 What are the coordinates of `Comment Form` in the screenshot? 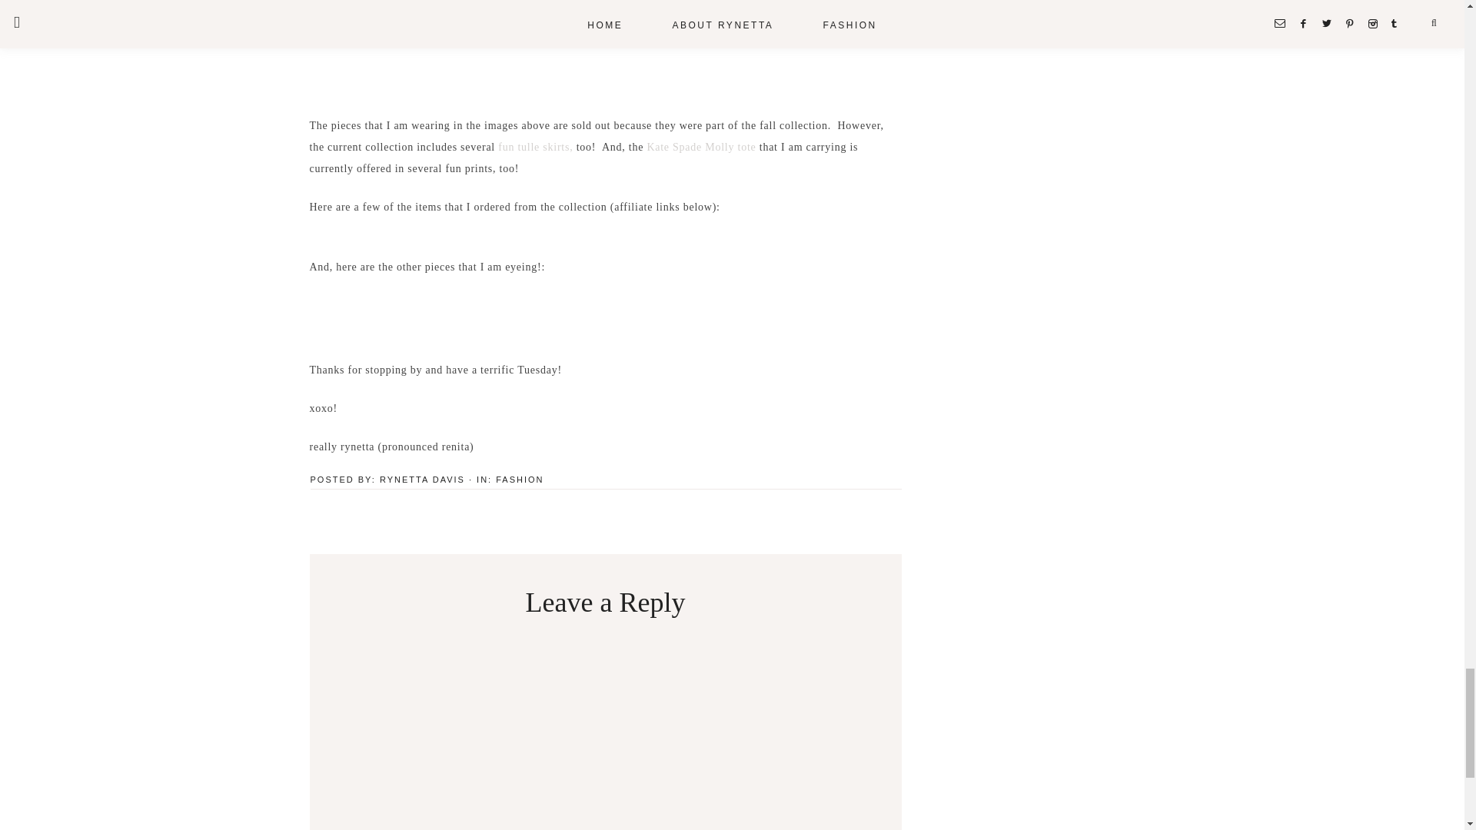 It's located at (604, 730).